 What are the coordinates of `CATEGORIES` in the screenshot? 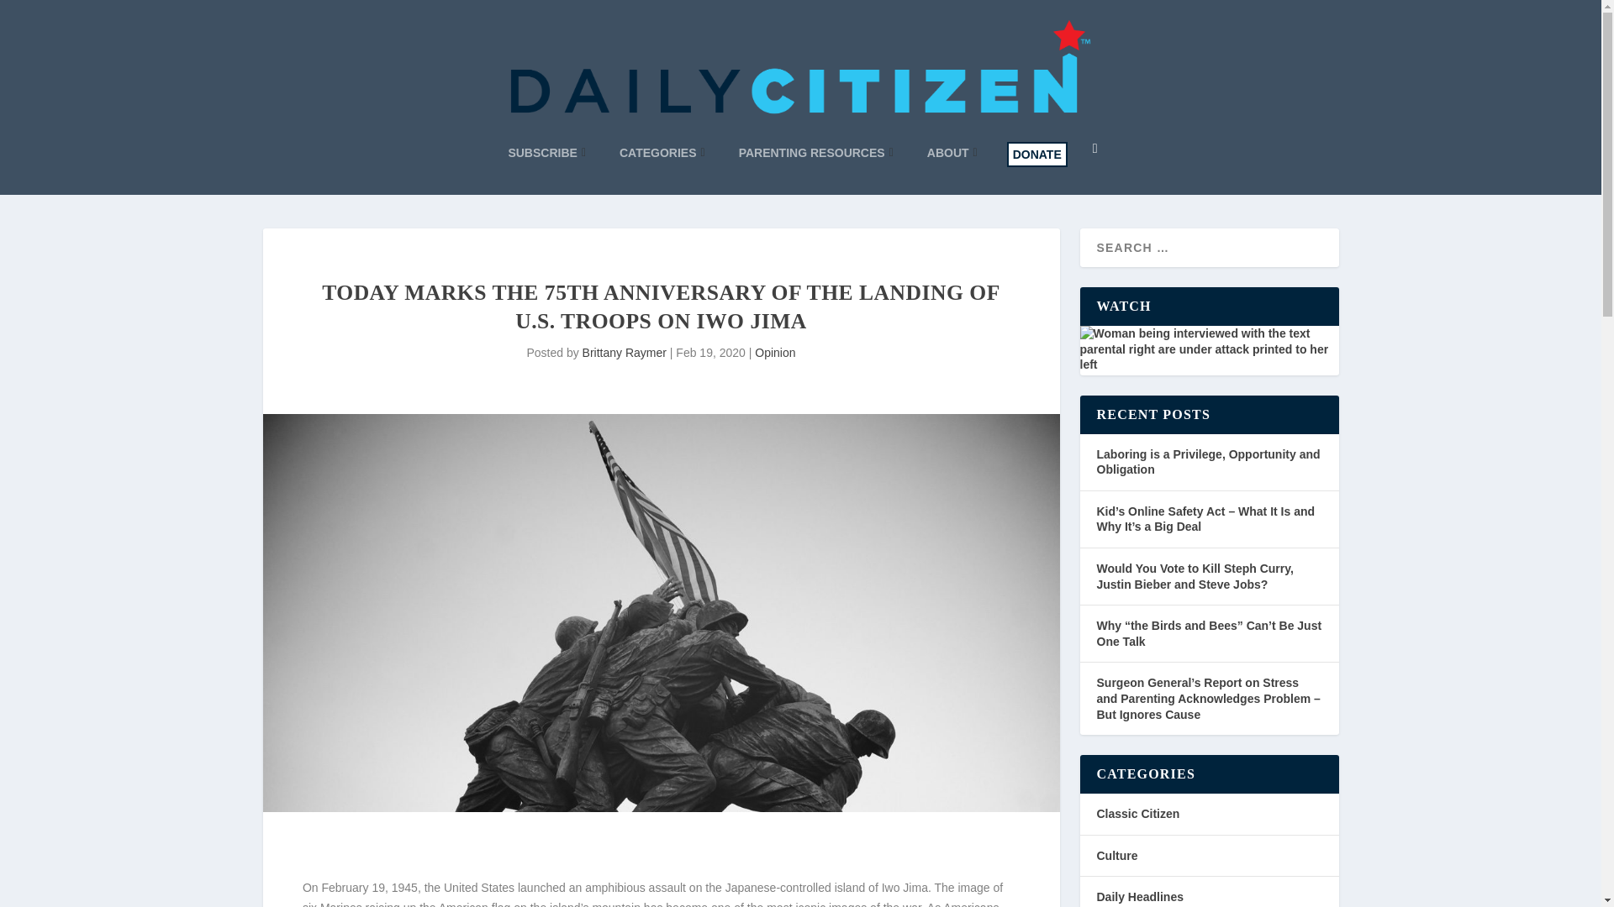 It's located at (662, 153).